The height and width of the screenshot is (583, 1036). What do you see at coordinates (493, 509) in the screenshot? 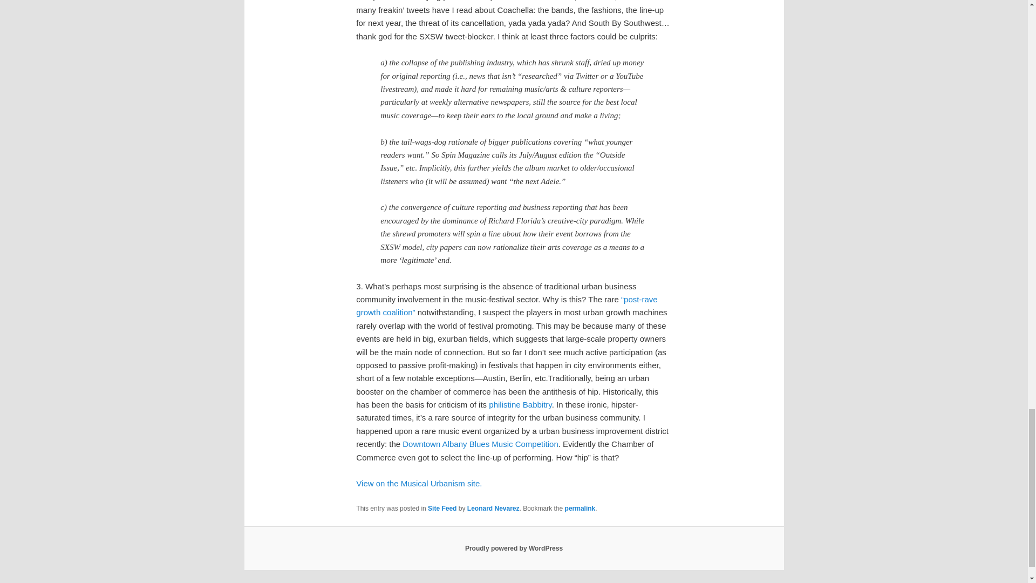
I see `Leonard Nevarez` at bounding box center [493, 509].